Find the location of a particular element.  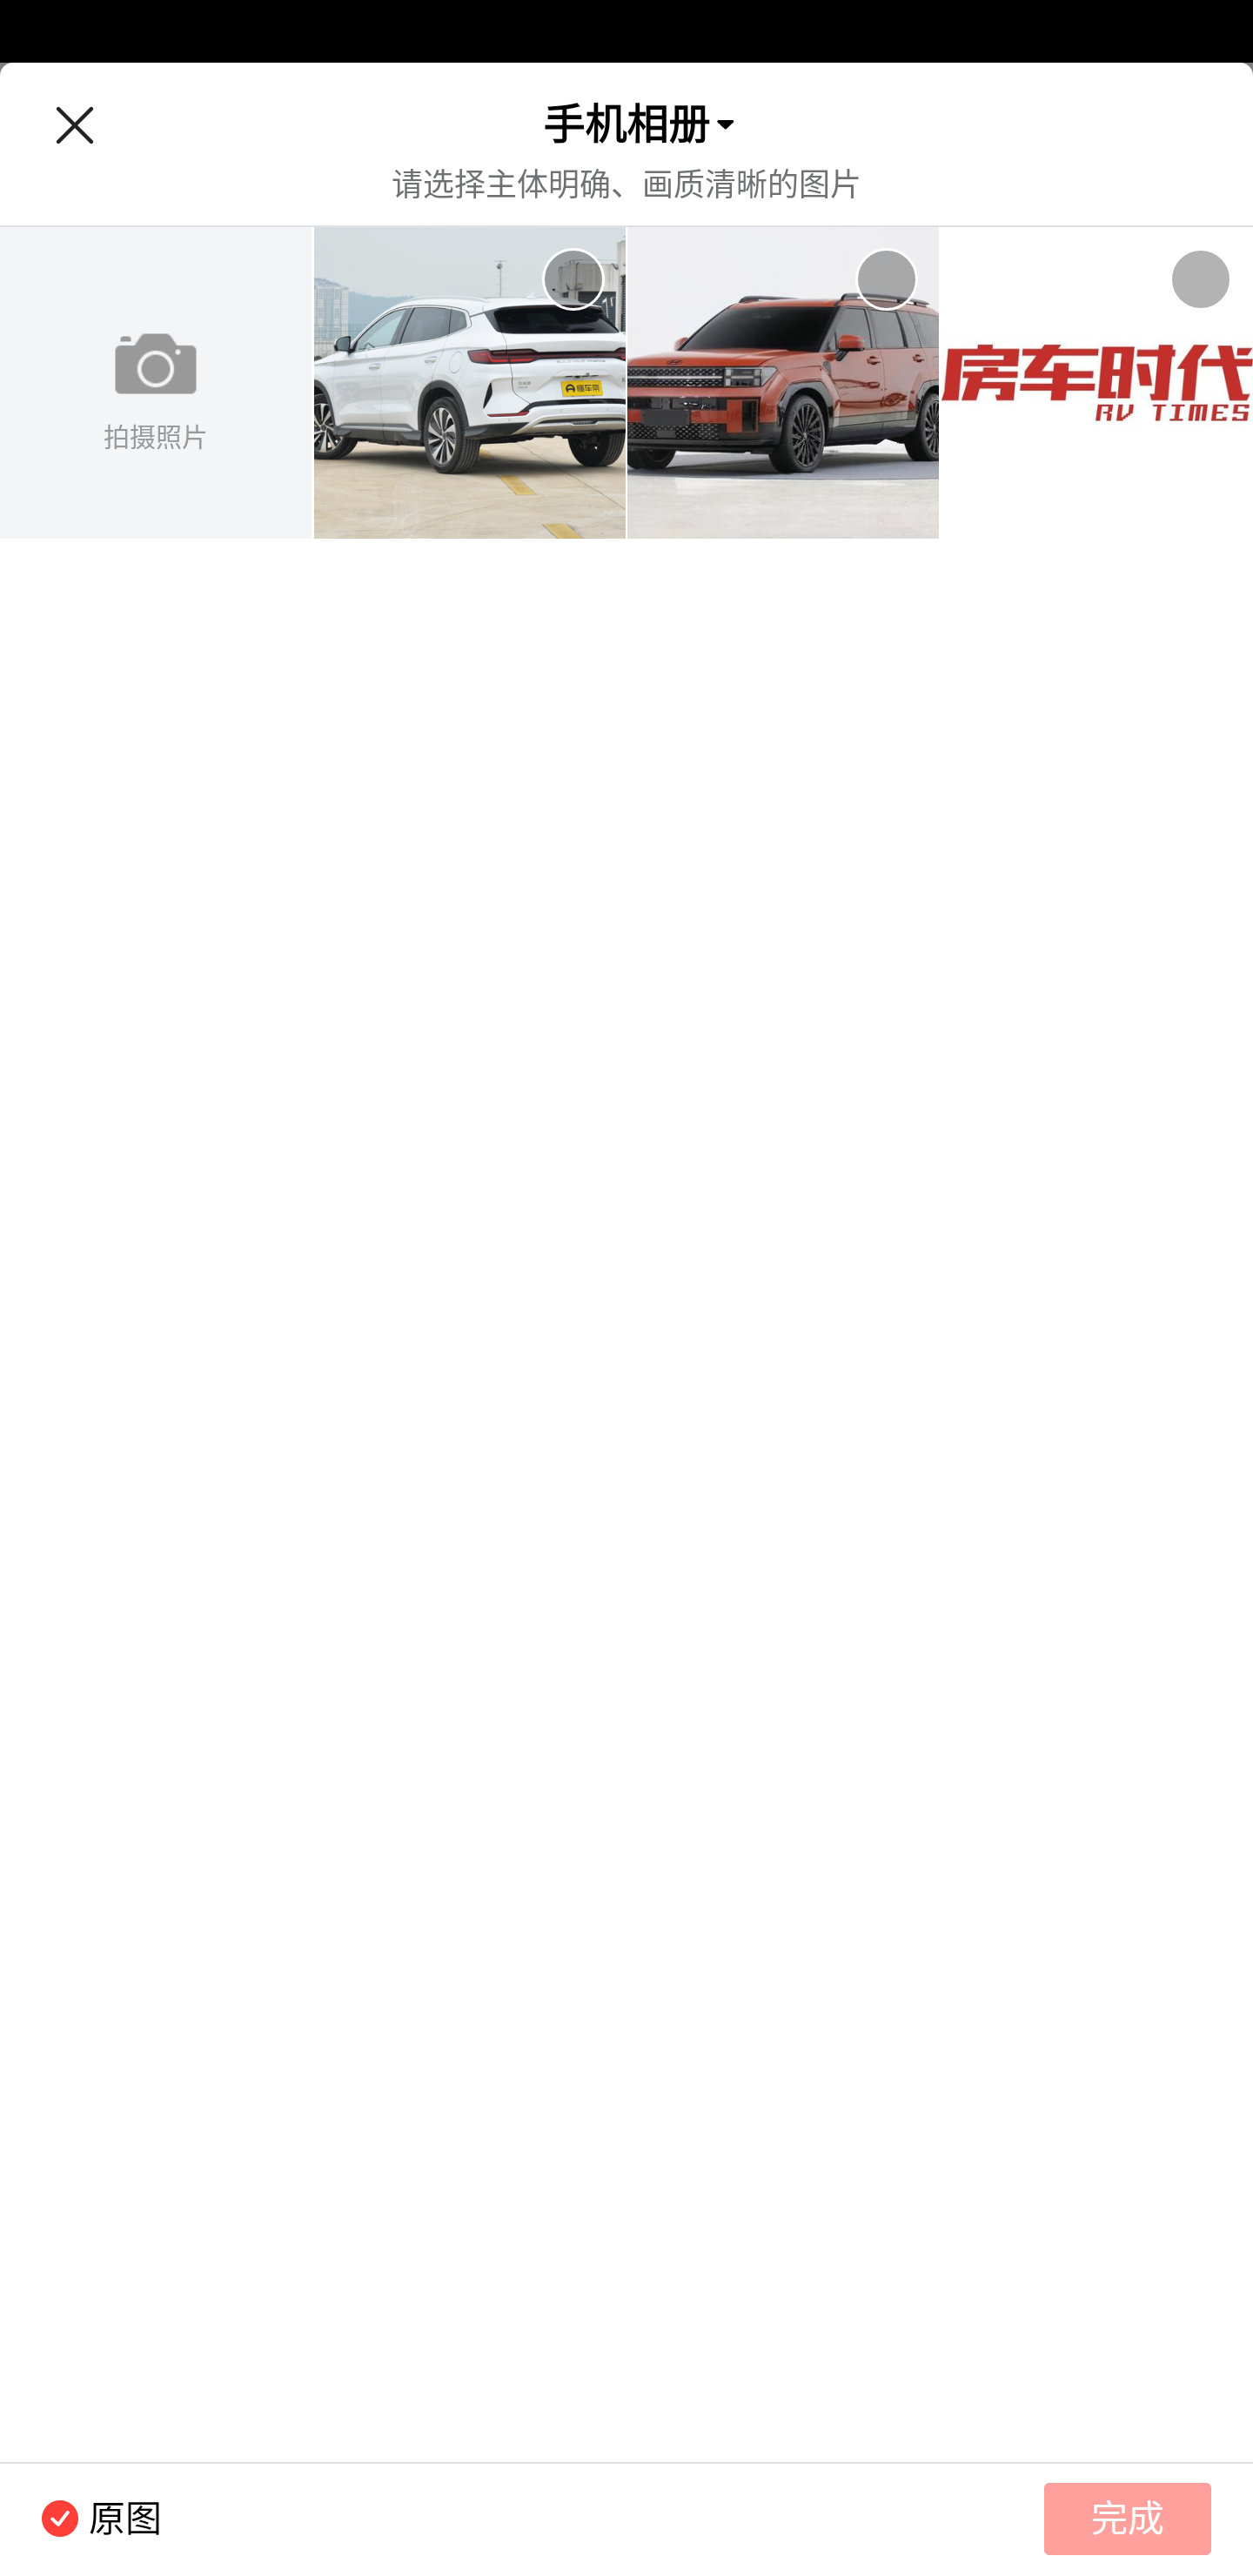

未选中 is located at coordinates (886, 278).